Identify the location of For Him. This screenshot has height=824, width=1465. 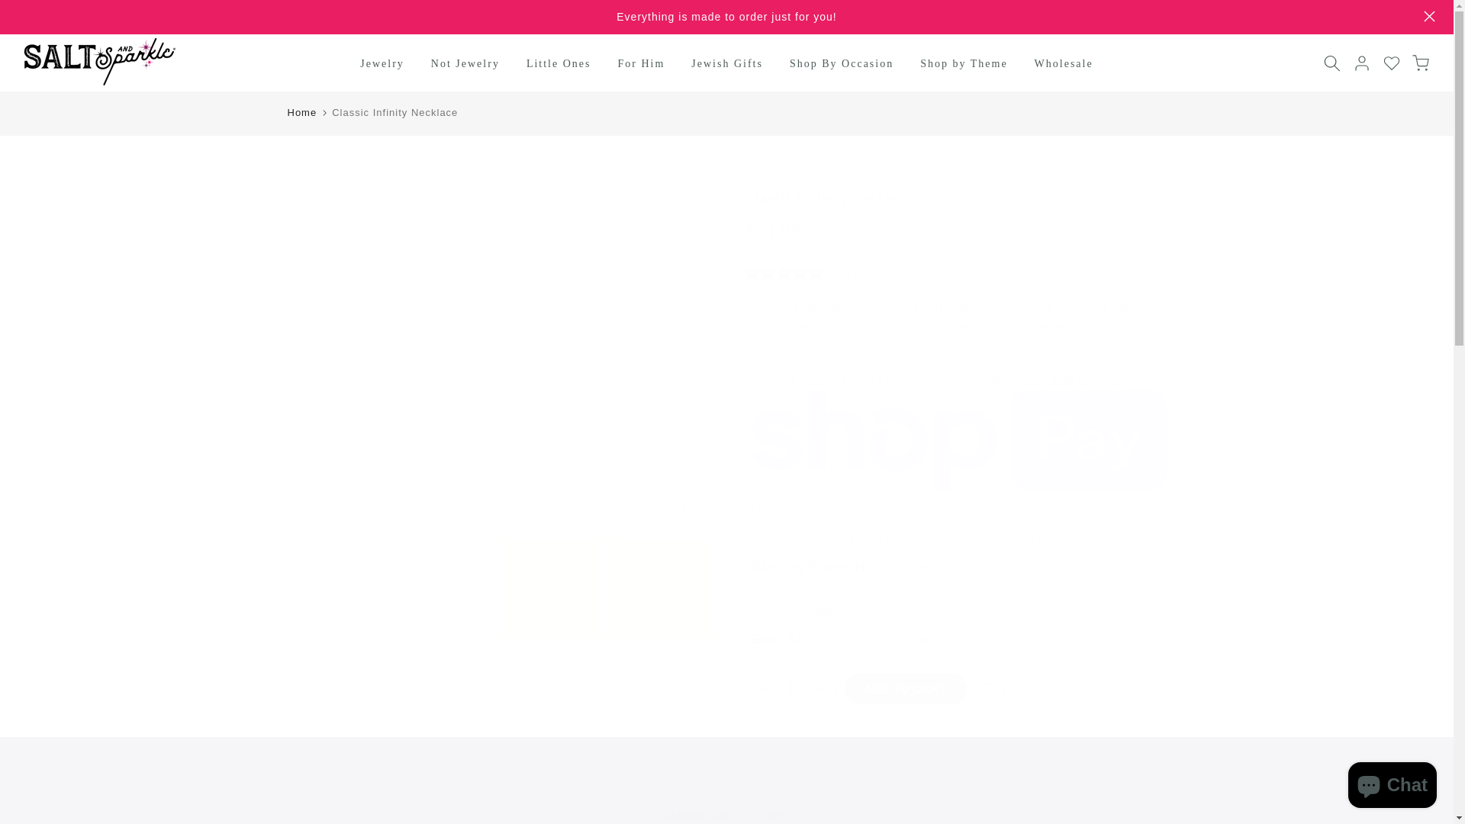
(641, 64).